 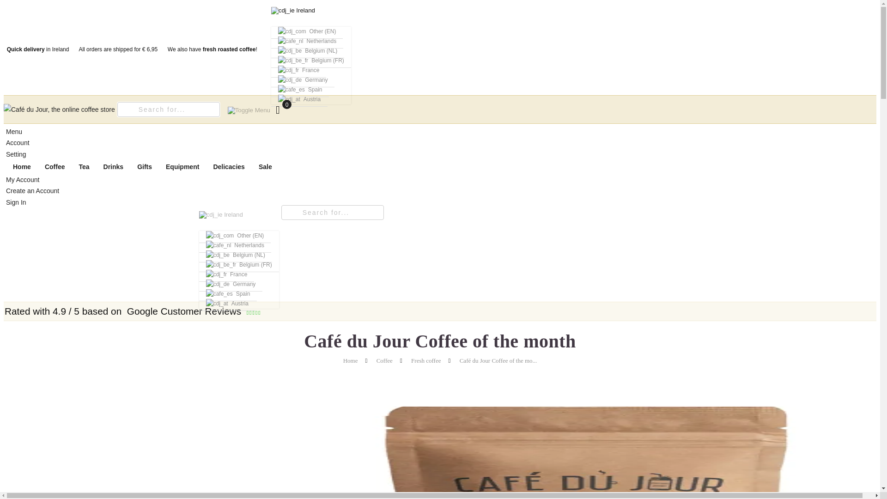 What do you see at coordinates (300, 90) in the screenshot?
I see `Spain` at bounding box center [300, 90].